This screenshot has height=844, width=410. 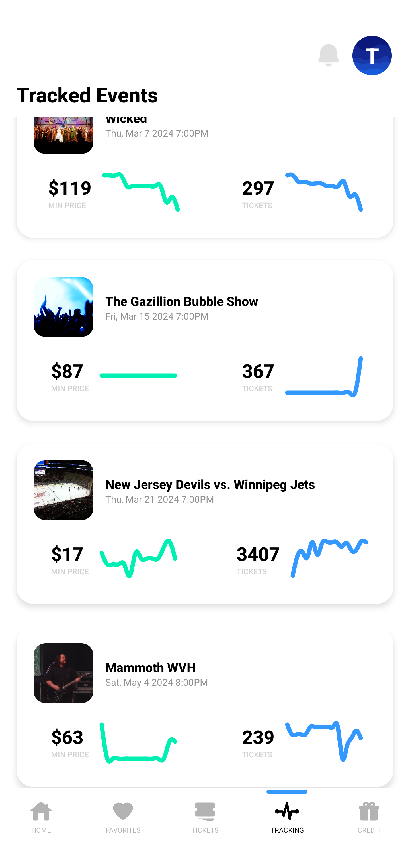 I want to click on HOME, so click(x=41, y=815).